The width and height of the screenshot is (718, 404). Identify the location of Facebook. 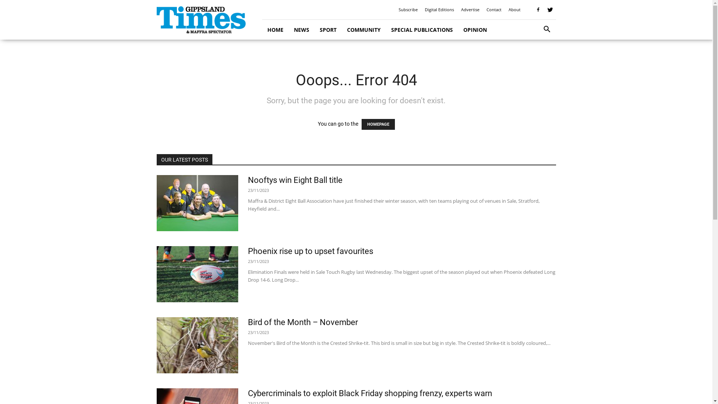
(538, 10).